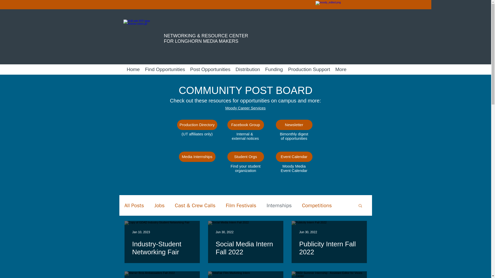  What do you see at coordinates (308, 232) in the screenshot?
I see `Jun 30, 2022` at bounding box center [308, 232].